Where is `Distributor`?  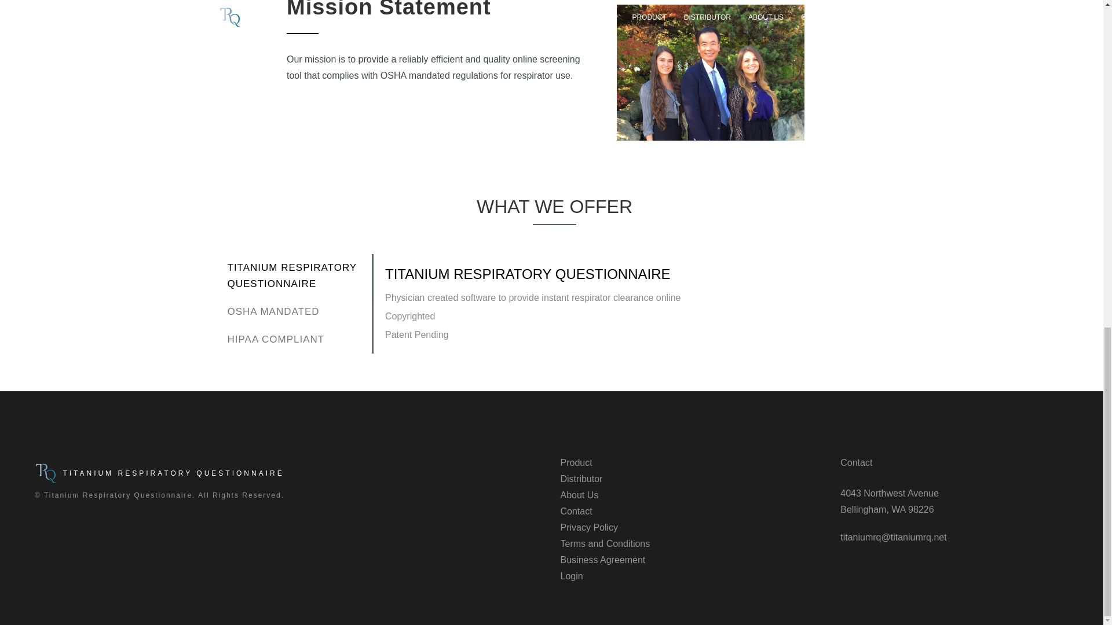 Distributor is located at coordinates (581, 478).